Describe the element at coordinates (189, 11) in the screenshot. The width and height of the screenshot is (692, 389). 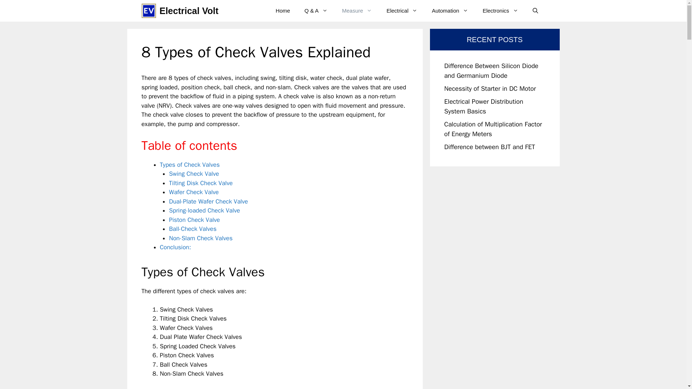
I see `Electrical Volt` at that location.